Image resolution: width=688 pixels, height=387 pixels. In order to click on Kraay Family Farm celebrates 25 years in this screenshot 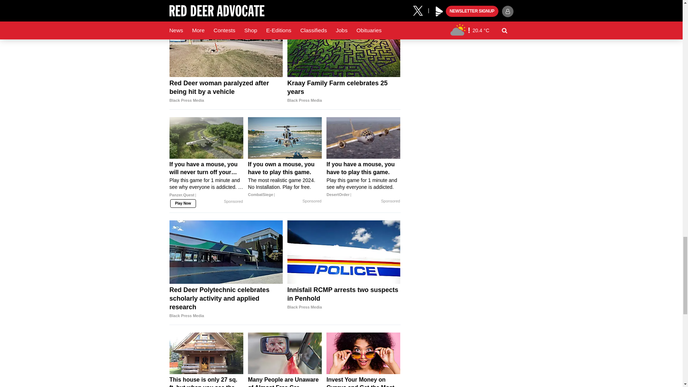, I will do `click(344, 45)`.